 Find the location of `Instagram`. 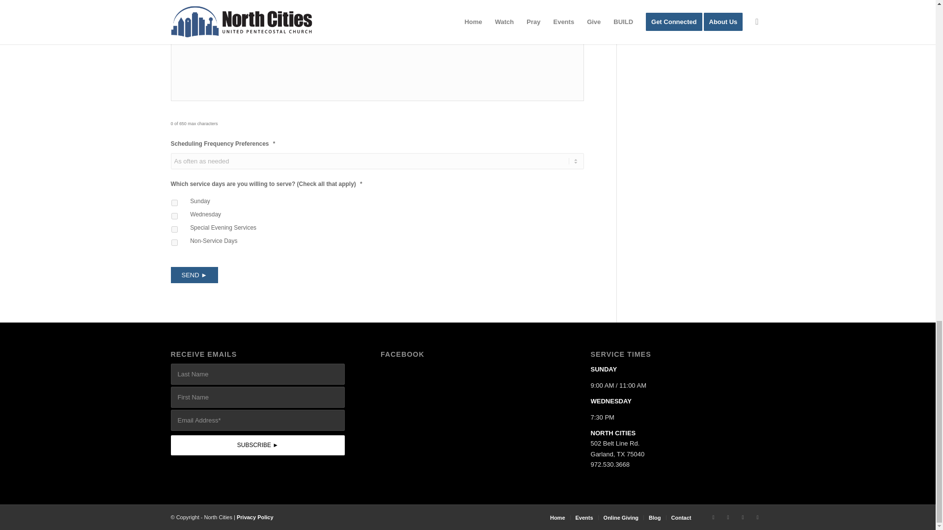

Instagram is located at coordinates (743, 517).